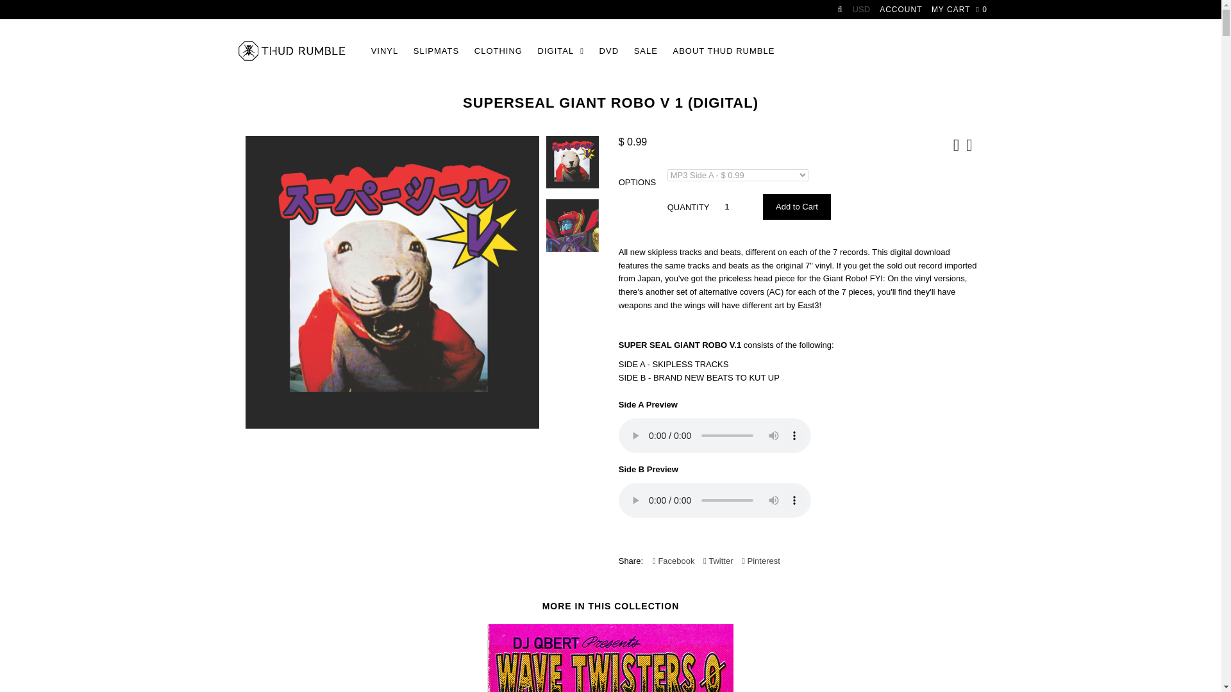  I want to click on CLOTHING, so click(498, 51).